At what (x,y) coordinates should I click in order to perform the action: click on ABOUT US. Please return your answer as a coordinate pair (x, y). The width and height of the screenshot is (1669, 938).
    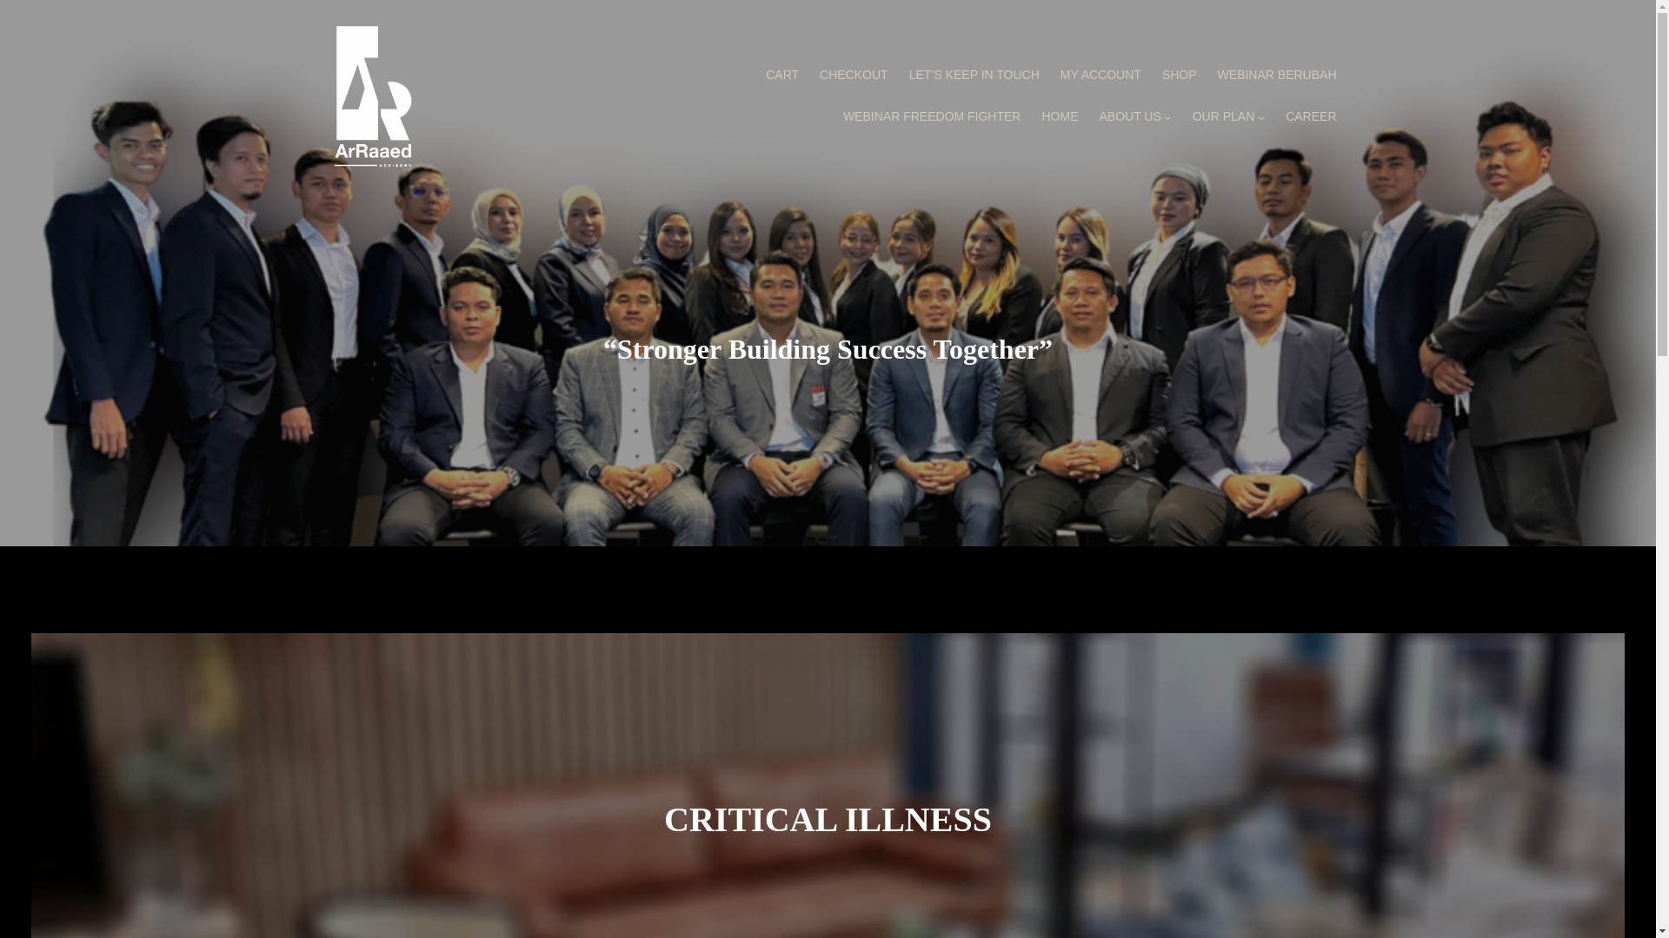
    Looking at the image, I should click on (1128, 116).